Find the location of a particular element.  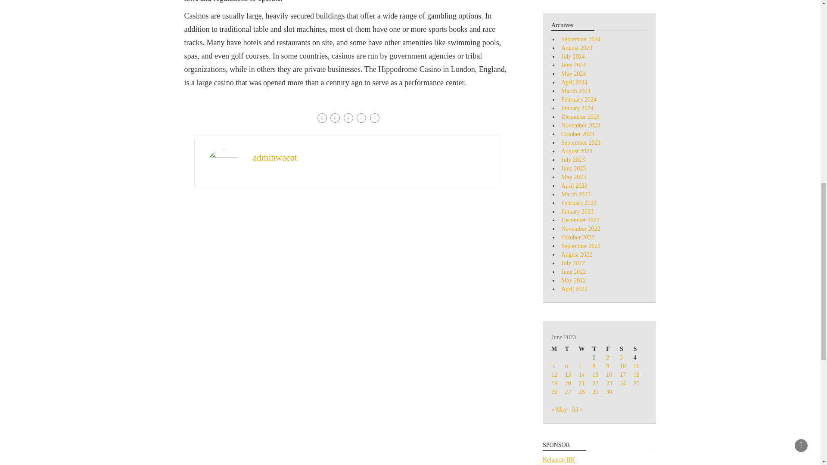

September 2024 is located at coordinates (581, 40).